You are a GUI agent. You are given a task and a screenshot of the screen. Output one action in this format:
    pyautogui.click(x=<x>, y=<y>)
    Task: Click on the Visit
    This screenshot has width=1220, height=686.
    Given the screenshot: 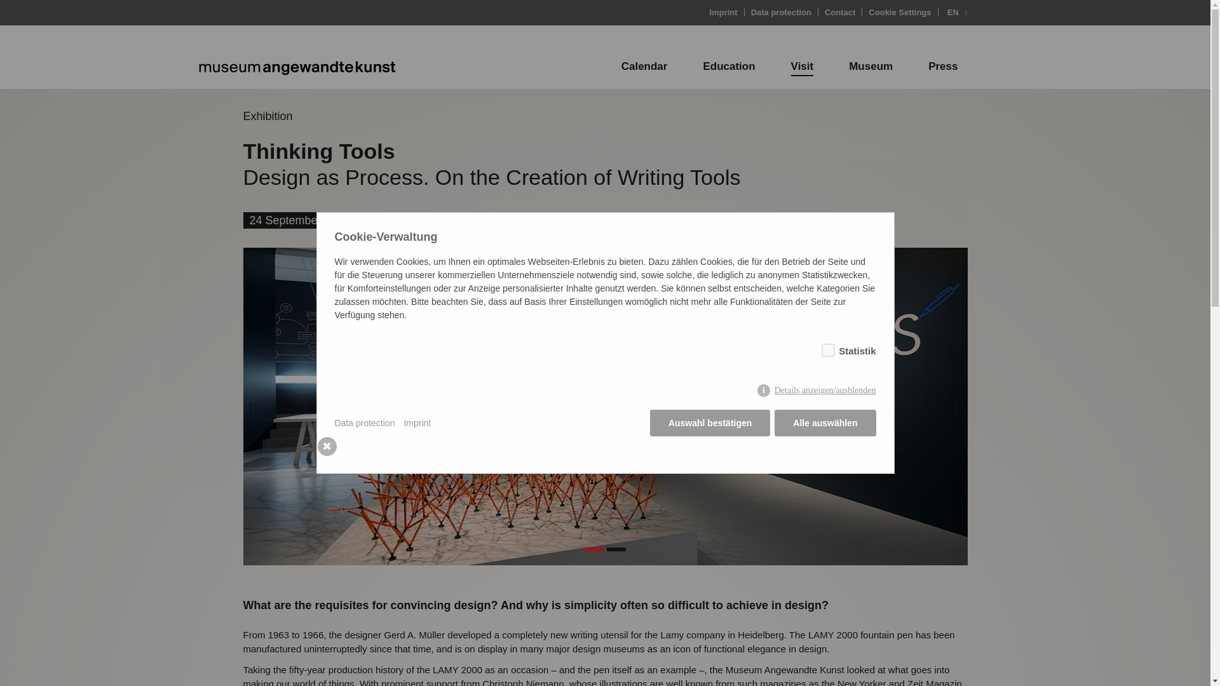 What is the action you would take?
    pyautogui.click(x=803, y=66)
    